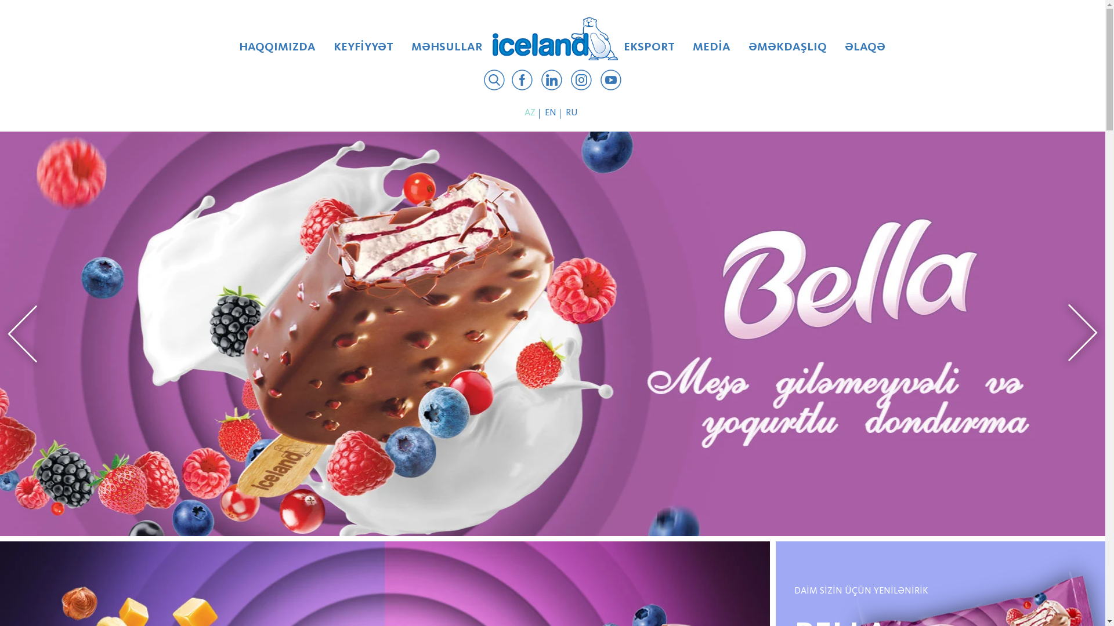 This screenshot has width=1114, height=626. What do you see at coordinates (552, 112) in the screenshot?
I see `EN` at bounding box center [552, 112].